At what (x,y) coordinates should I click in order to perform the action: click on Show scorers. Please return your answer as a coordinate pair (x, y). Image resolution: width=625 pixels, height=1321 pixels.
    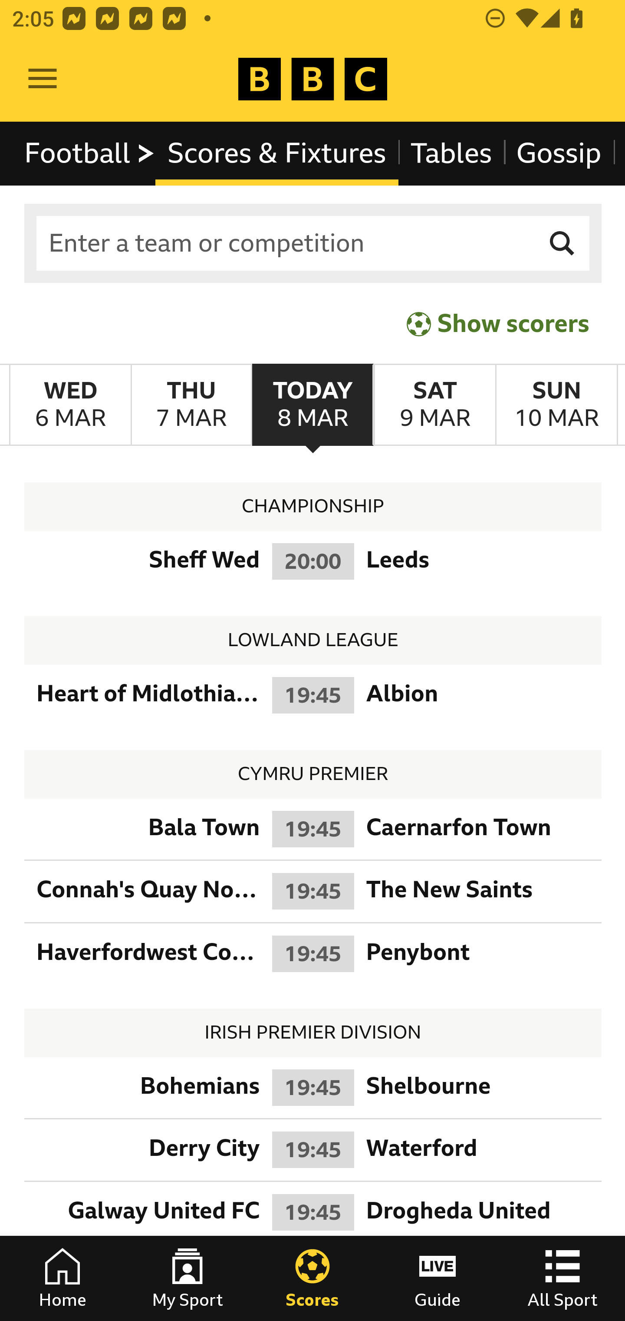
    Looking at the image, I should click on (498, 323).